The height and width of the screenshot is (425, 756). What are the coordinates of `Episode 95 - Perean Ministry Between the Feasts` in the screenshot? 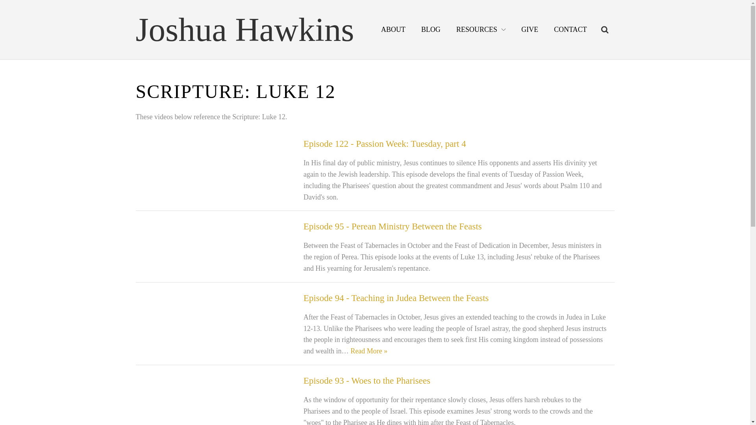 It's located at (393, 226).